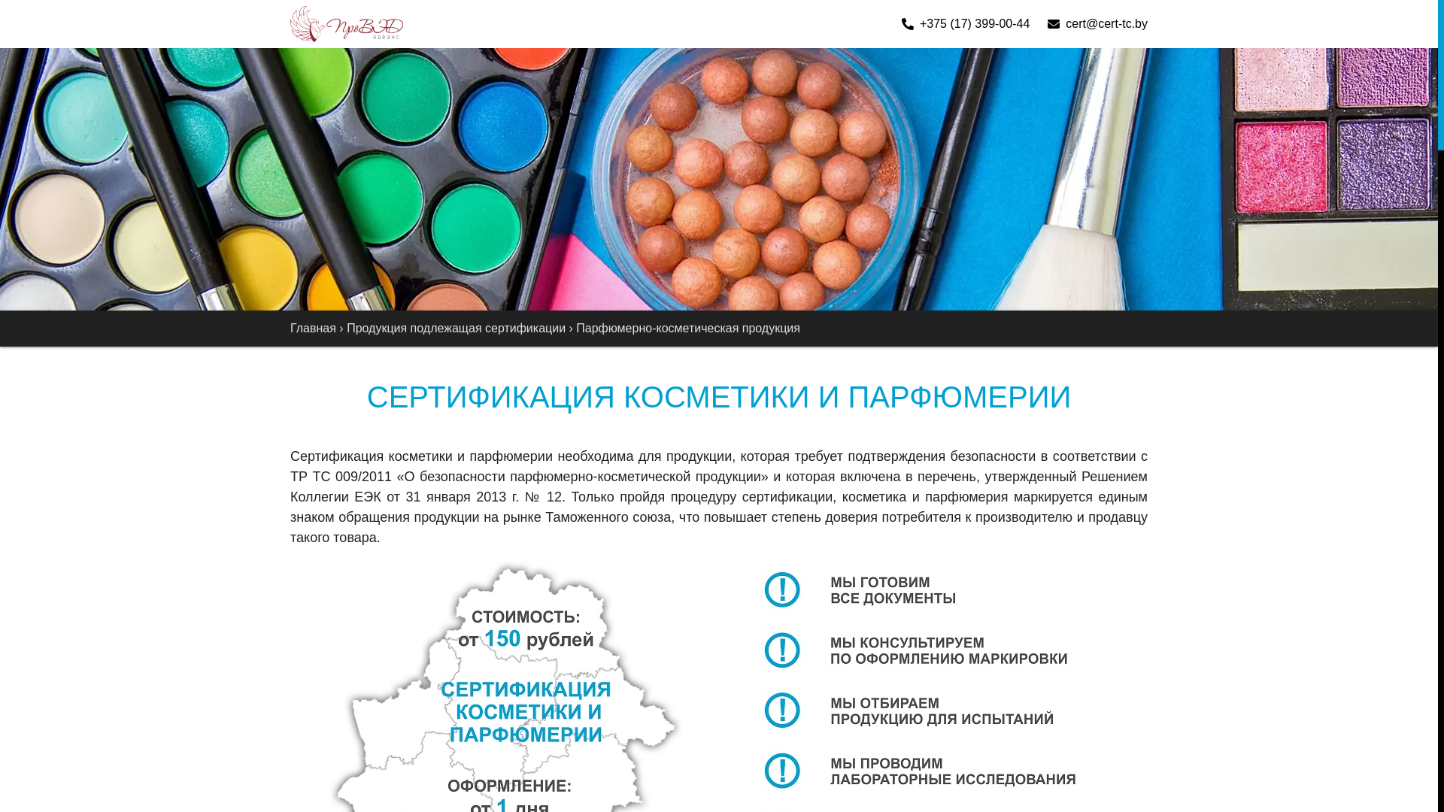 The width and height of the screenshot is (1444, 812). Describe the element at coordinates (1098, 24) in the screenshot. I see `cert@cert-tc.by` at that location.